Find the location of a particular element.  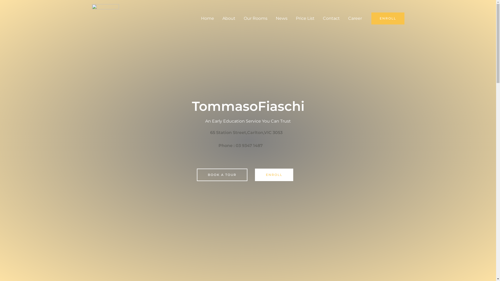

News is located at coordinates (281, 18).